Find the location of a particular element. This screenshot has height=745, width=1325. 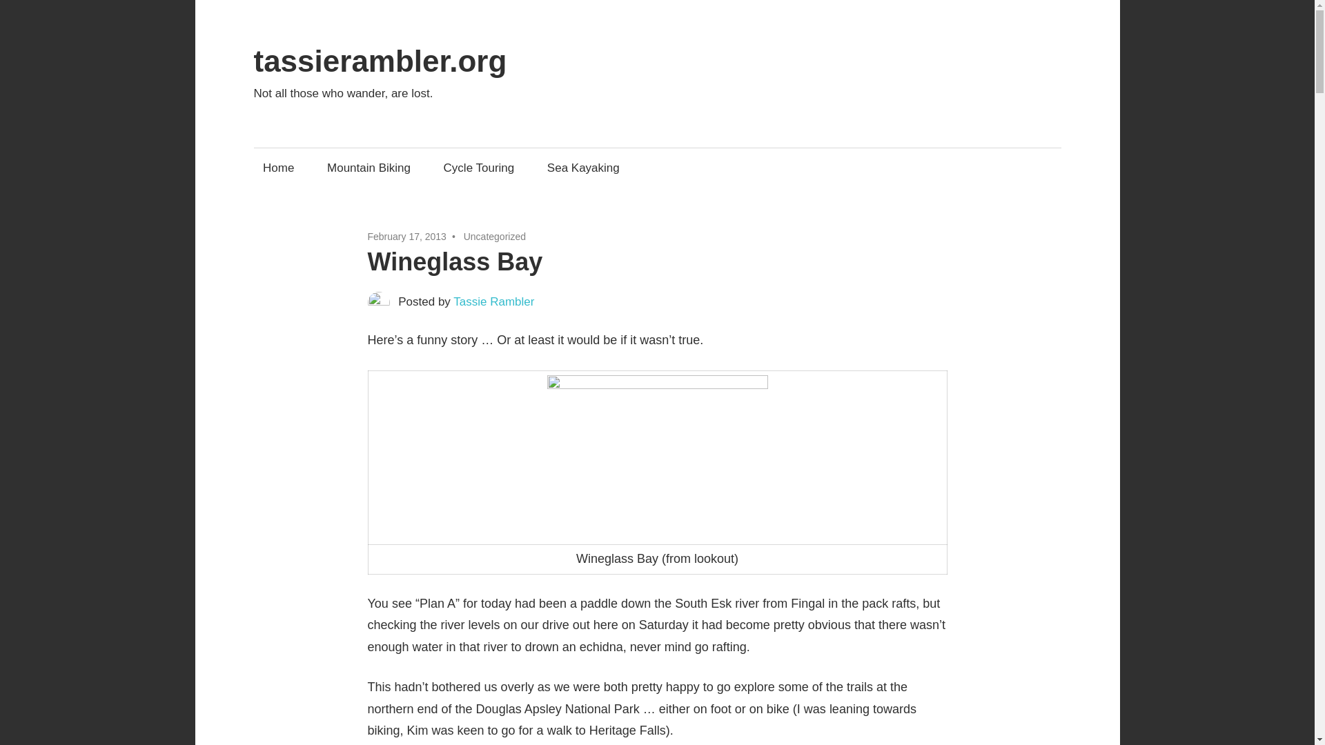

Mountain Biking is located at coordinates (369, 168).